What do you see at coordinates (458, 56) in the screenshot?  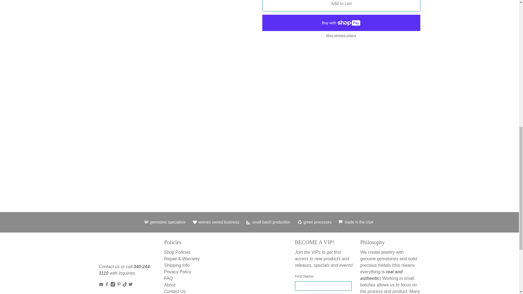 I see `CZ` at bounding box center [458, 56].